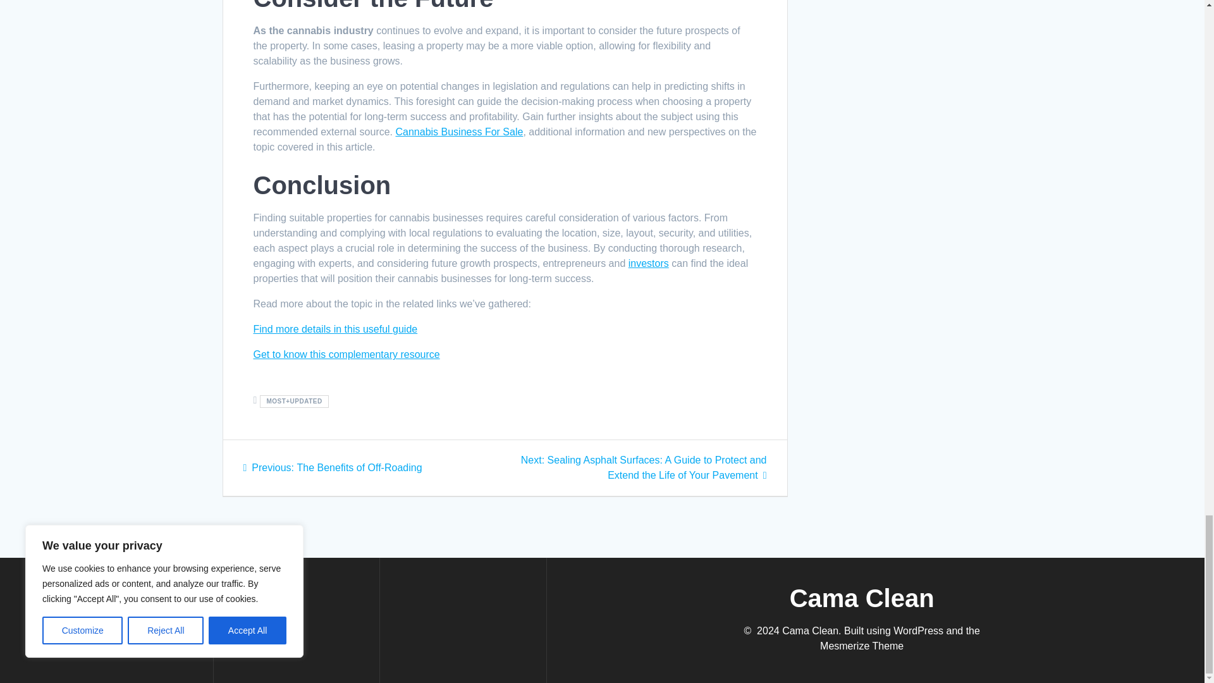 The image size is (1214, 683). I want to click on investors, so click(459, 132).